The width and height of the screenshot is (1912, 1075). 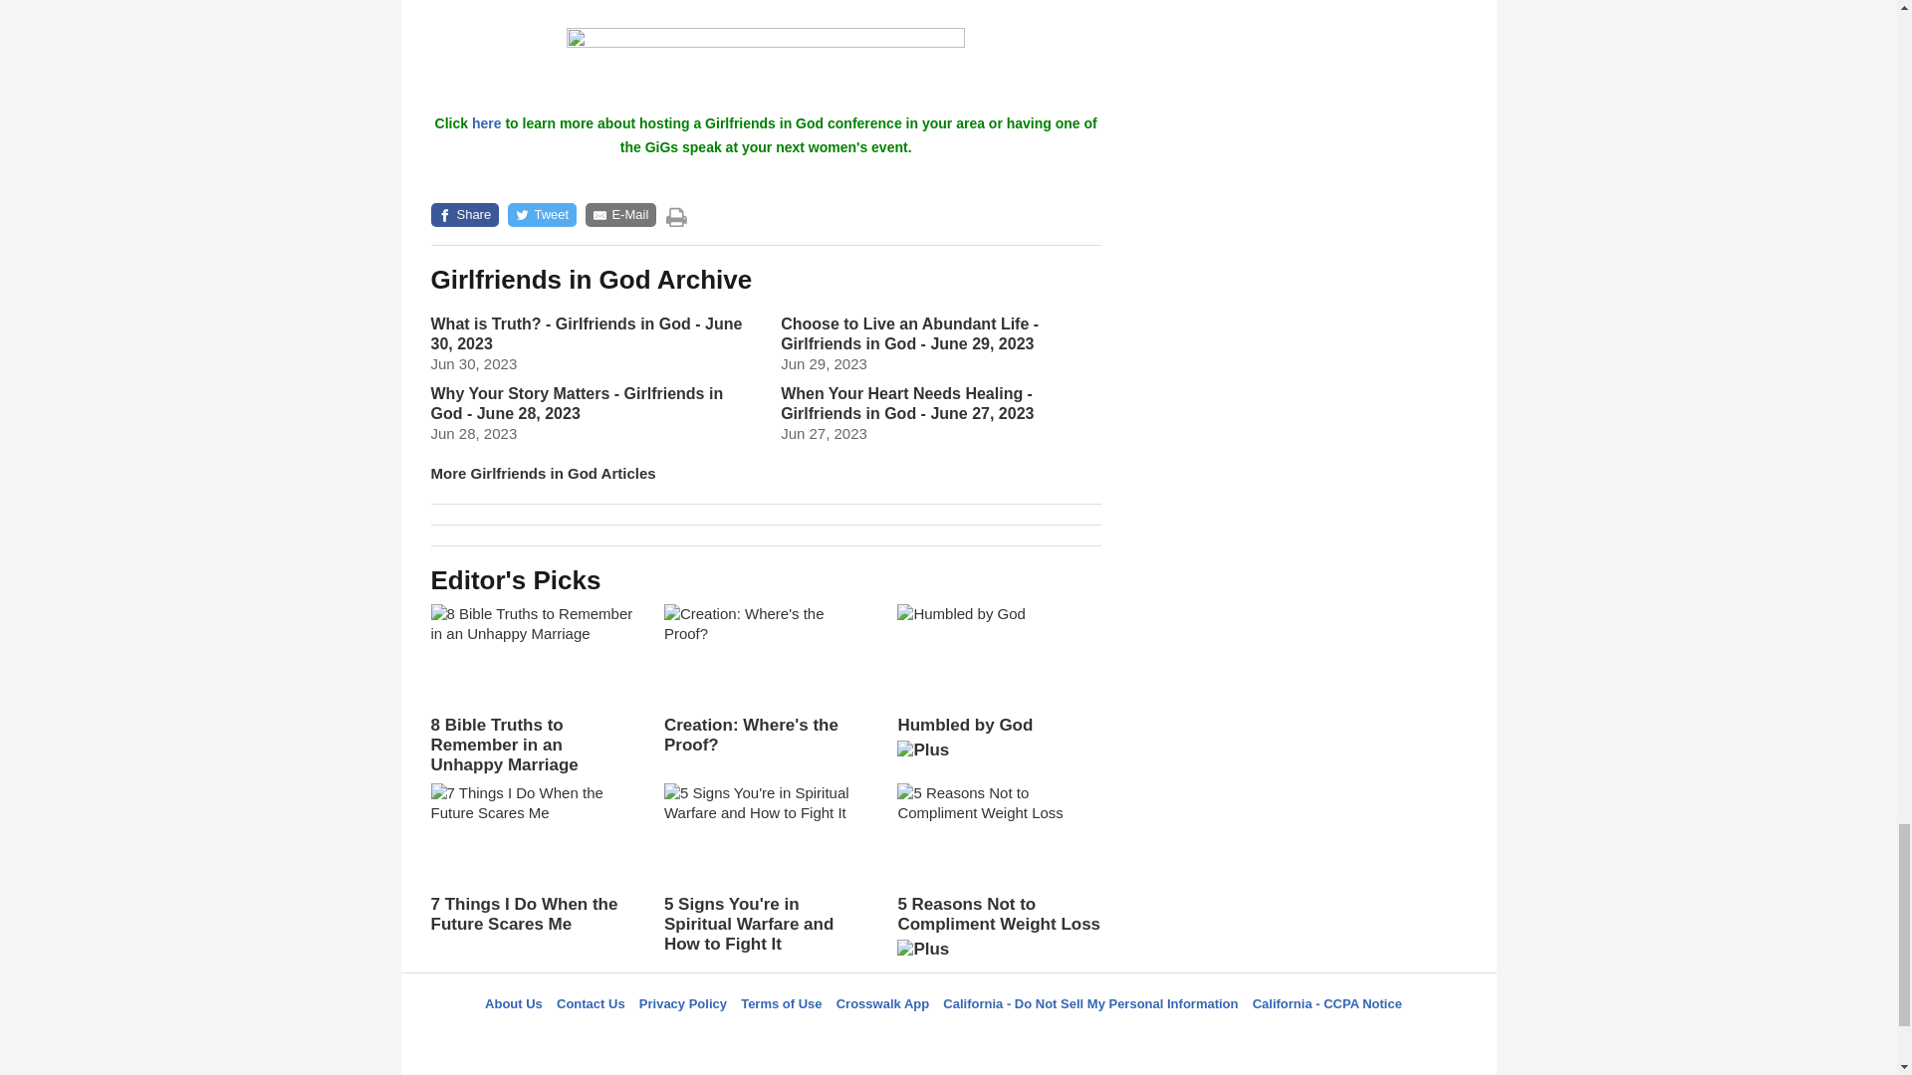 I want to click on Pinterest, so click(x=995, y=1039).